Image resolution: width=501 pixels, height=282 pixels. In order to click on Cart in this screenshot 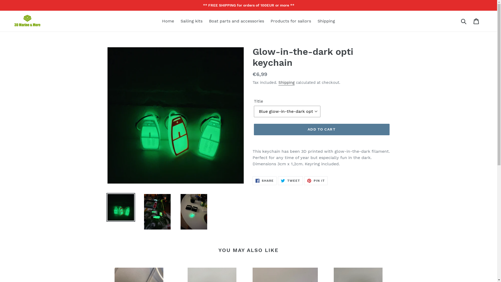, I will do `click(476, 21)`.